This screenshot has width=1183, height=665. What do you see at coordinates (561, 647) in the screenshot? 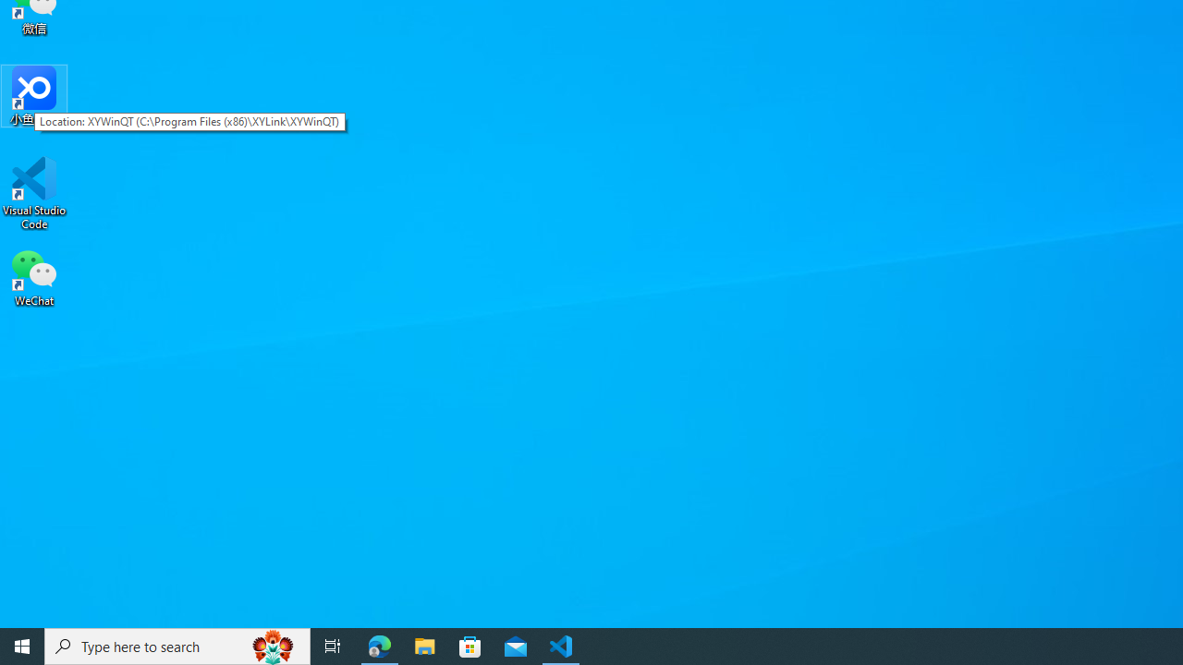
I see `Visual Studio Code - 1 running window` at bounding box center [561, 647].